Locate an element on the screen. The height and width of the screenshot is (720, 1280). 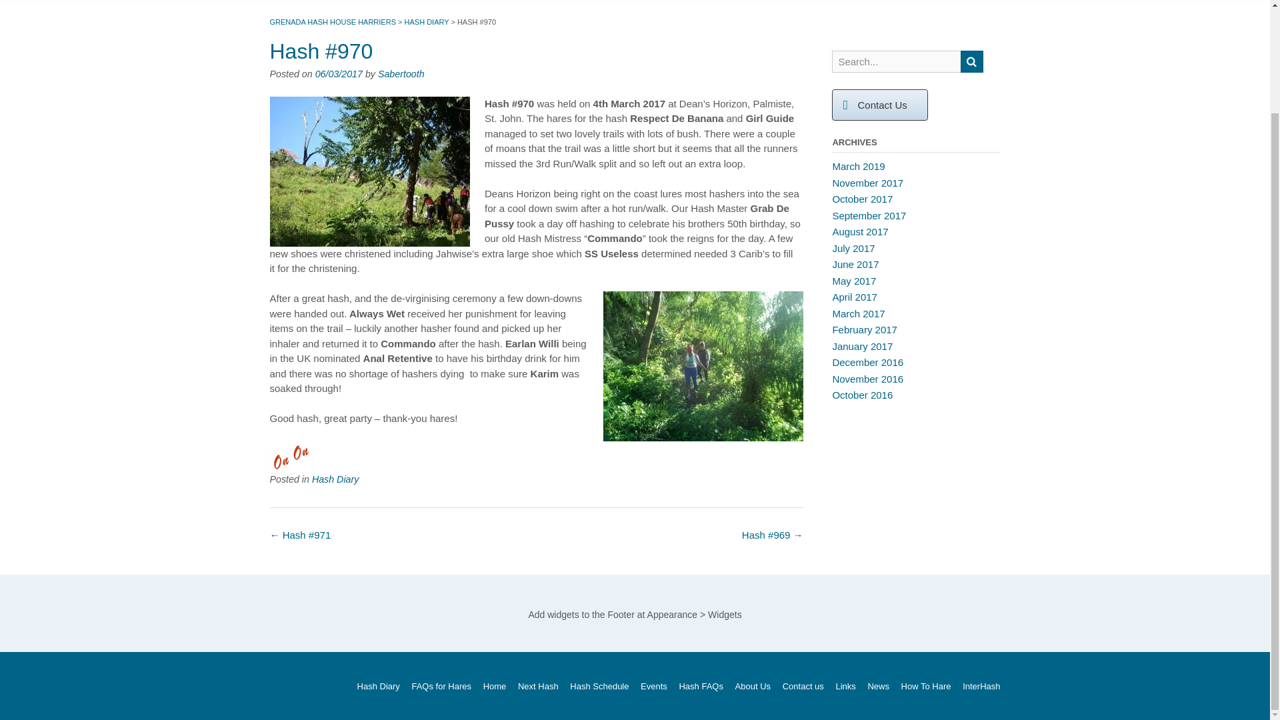
May 2017 is located at coordinates (853, 280).